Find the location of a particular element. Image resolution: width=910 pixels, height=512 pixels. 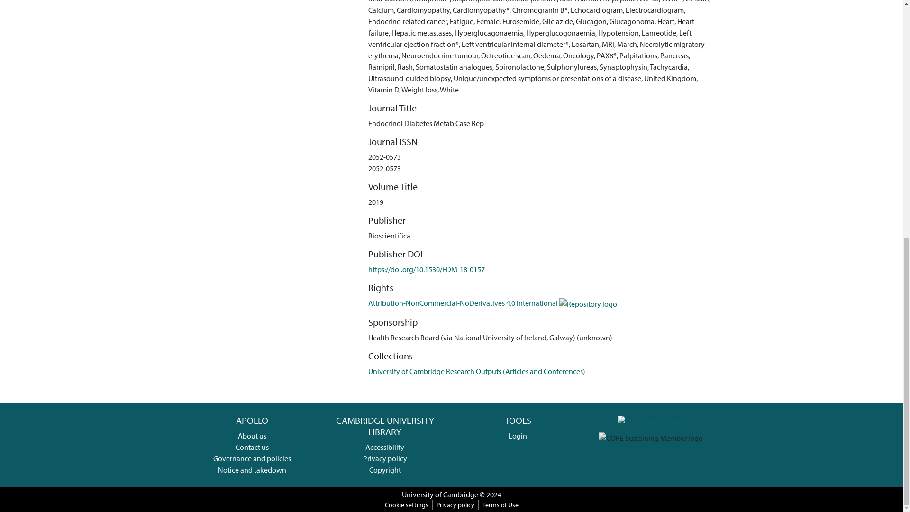

Apollo CTS full application is located at coordinates (651, 420).